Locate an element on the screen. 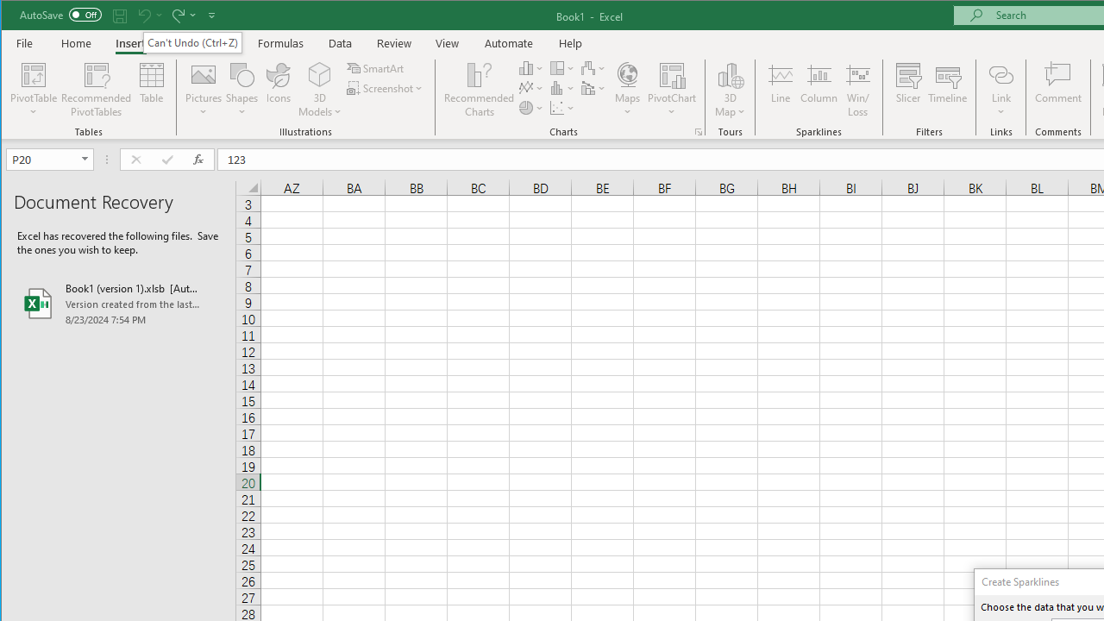 The height and width of the screenshot is (621, 1104). Comment is located at coordinates (1058, 90).